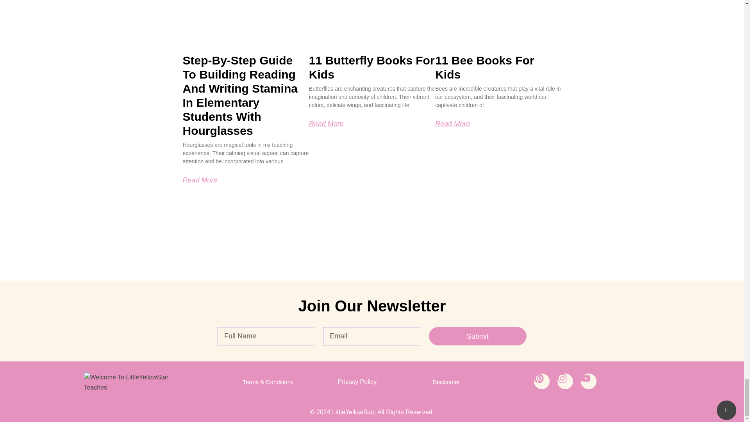 This screenshot has height=422, width=750. I want to click on Read More, so click(200, 180).